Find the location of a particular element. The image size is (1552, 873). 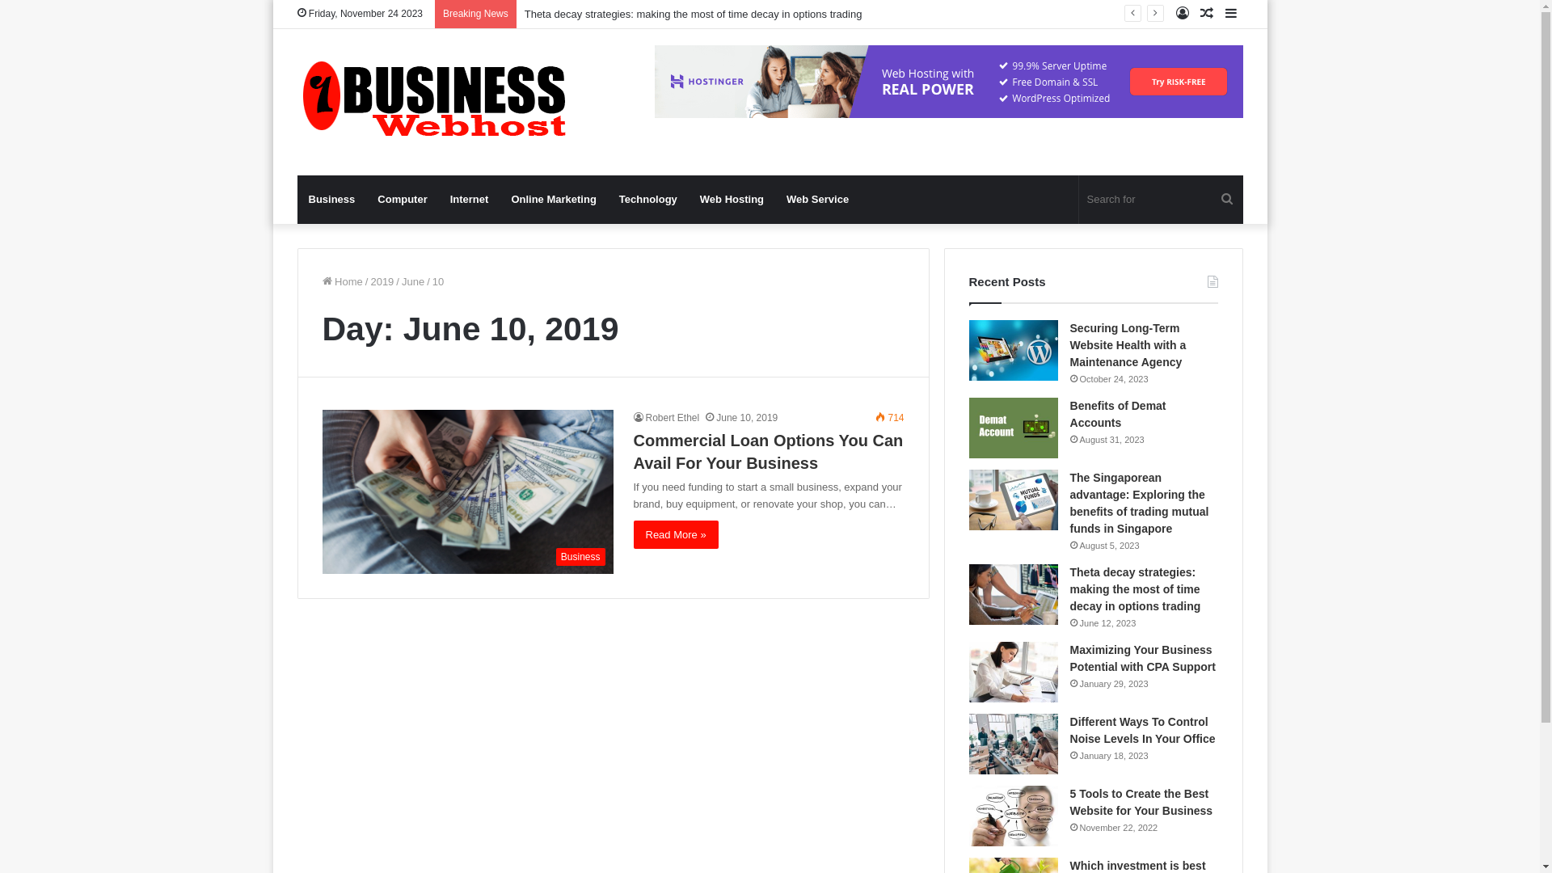

1 Business Web Host - It Consulting Services Uses is located at coordinates (433, 102).